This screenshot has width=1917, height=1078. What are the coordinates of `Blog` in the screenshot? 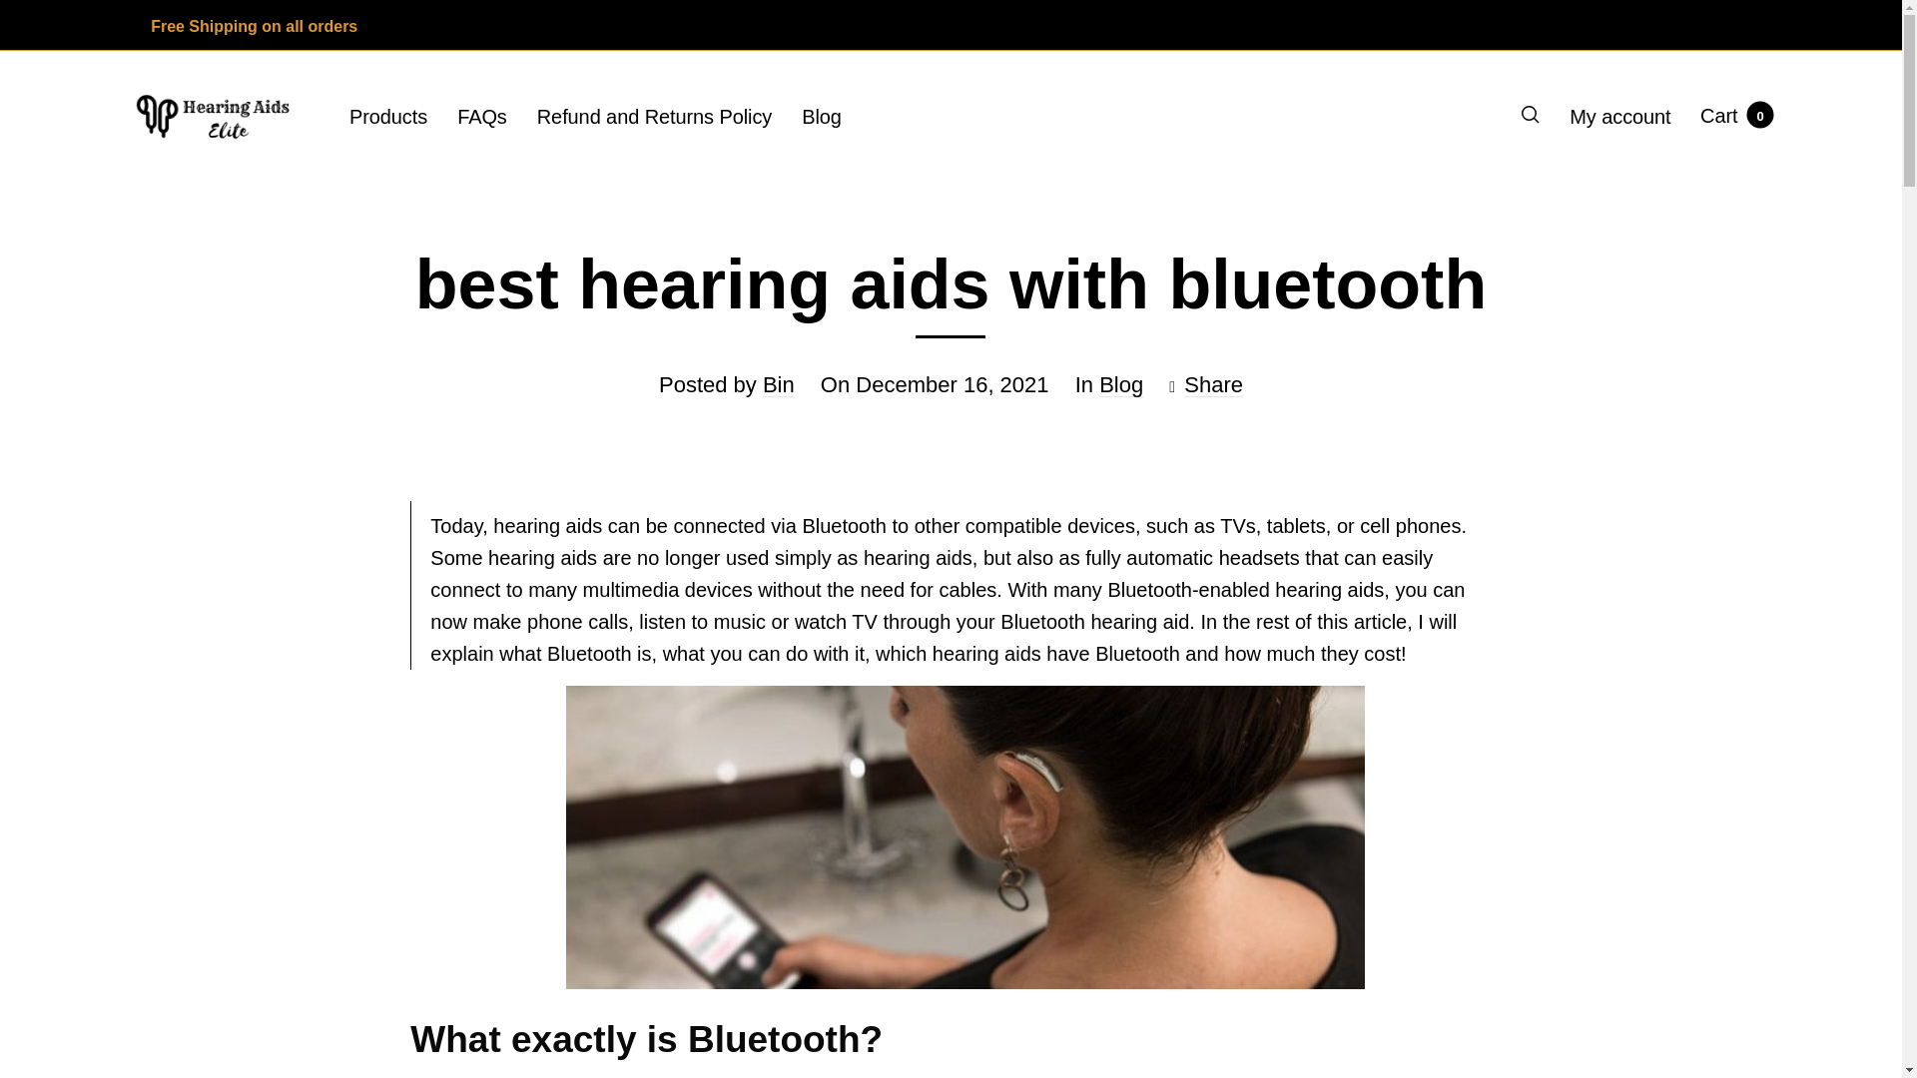 It's located at (1120, 384).